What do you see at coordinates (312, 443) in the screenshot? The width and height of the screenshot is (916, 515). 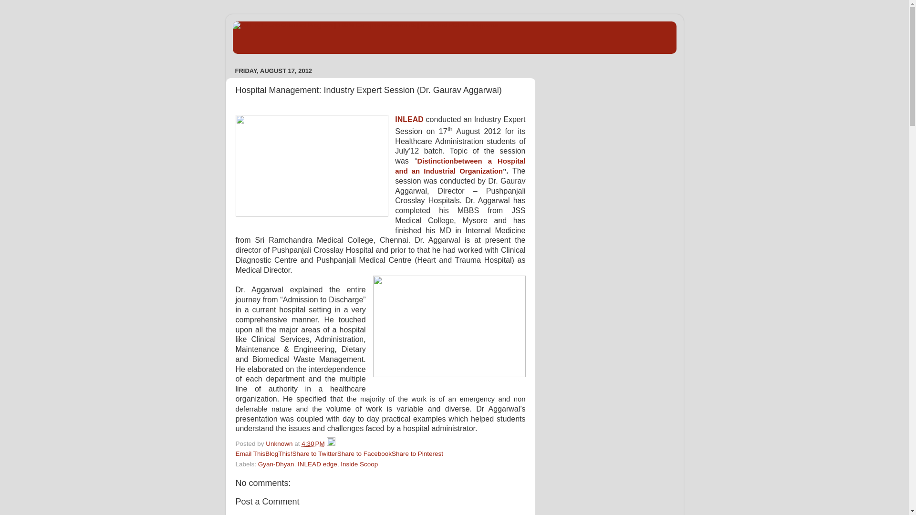 I see `permanent link` at bounding box center [312, 443].